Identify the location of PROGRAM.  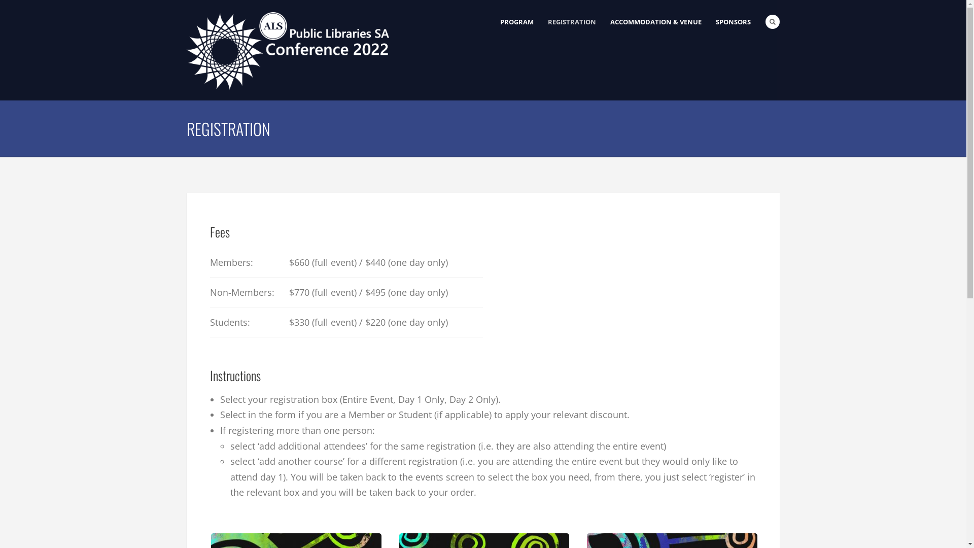
(517, 22).